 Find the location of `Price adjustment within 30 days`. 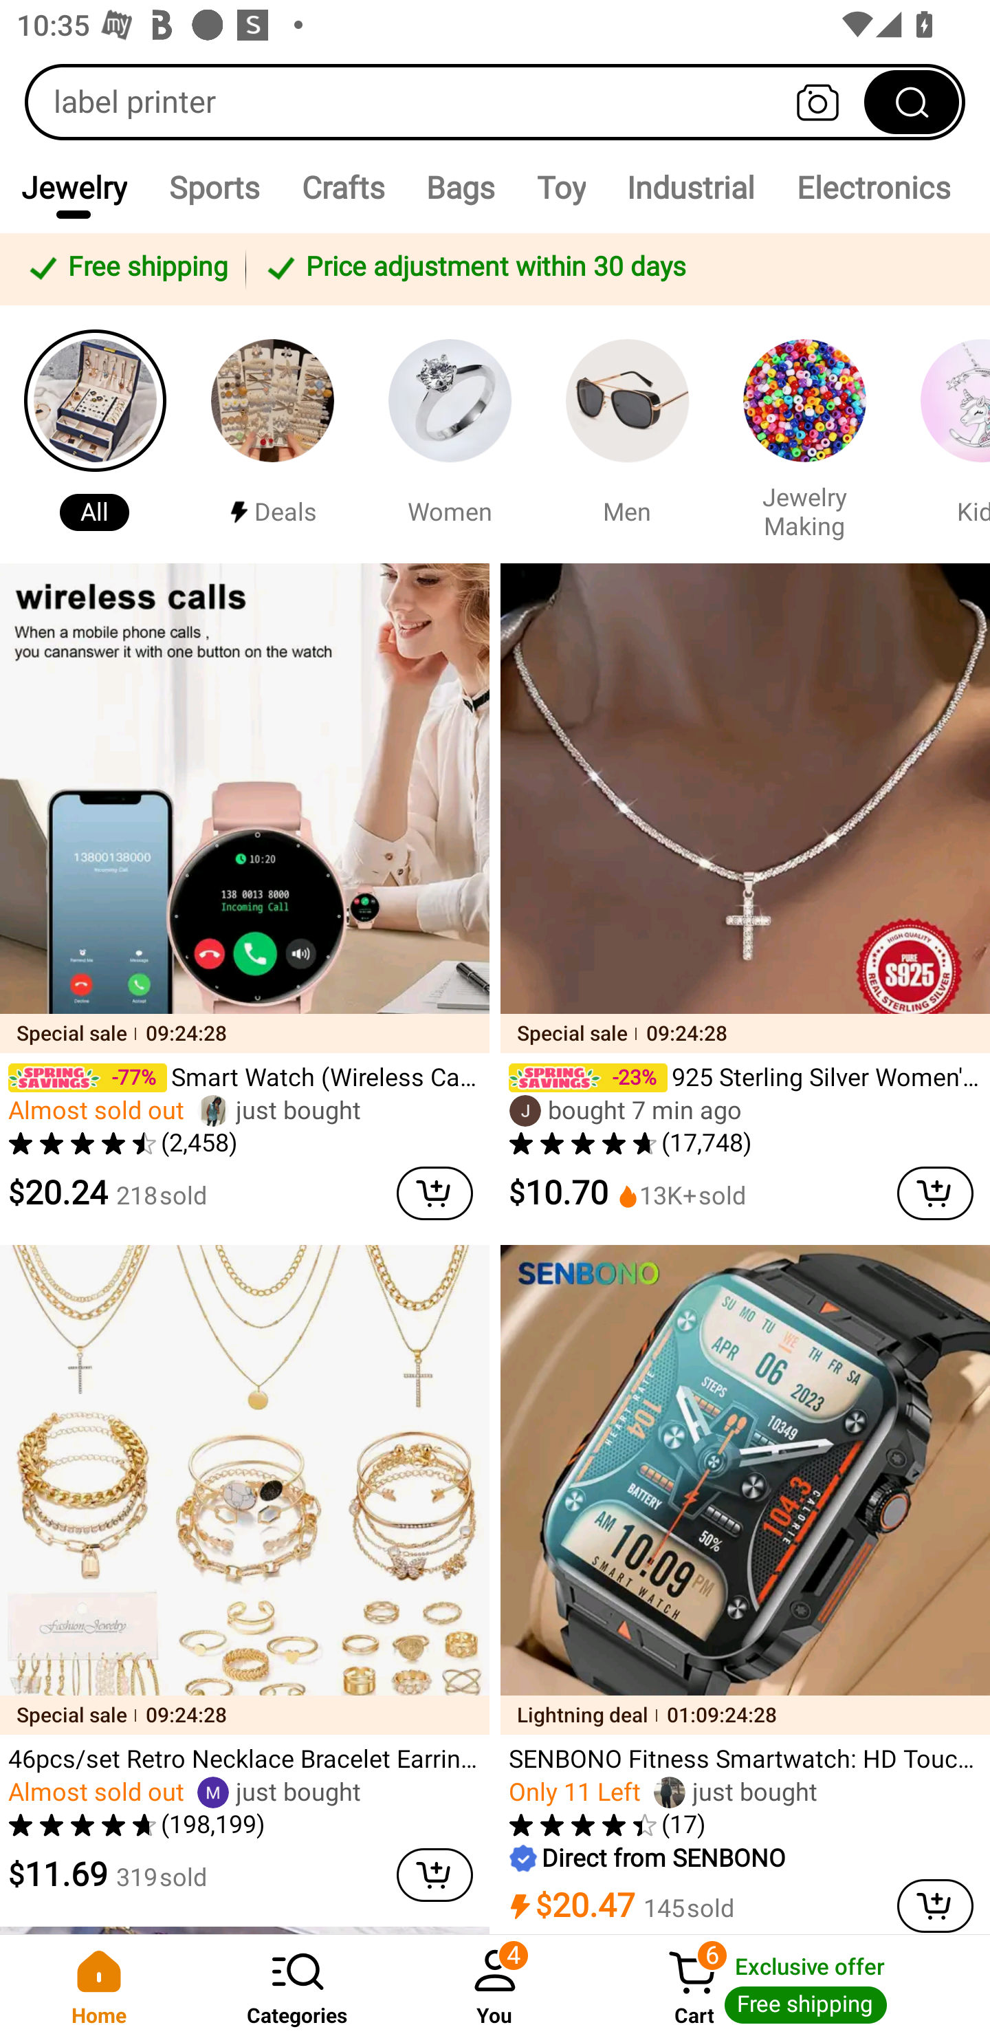

Price adjustment within 30 days is located at coordinates (613, 268).